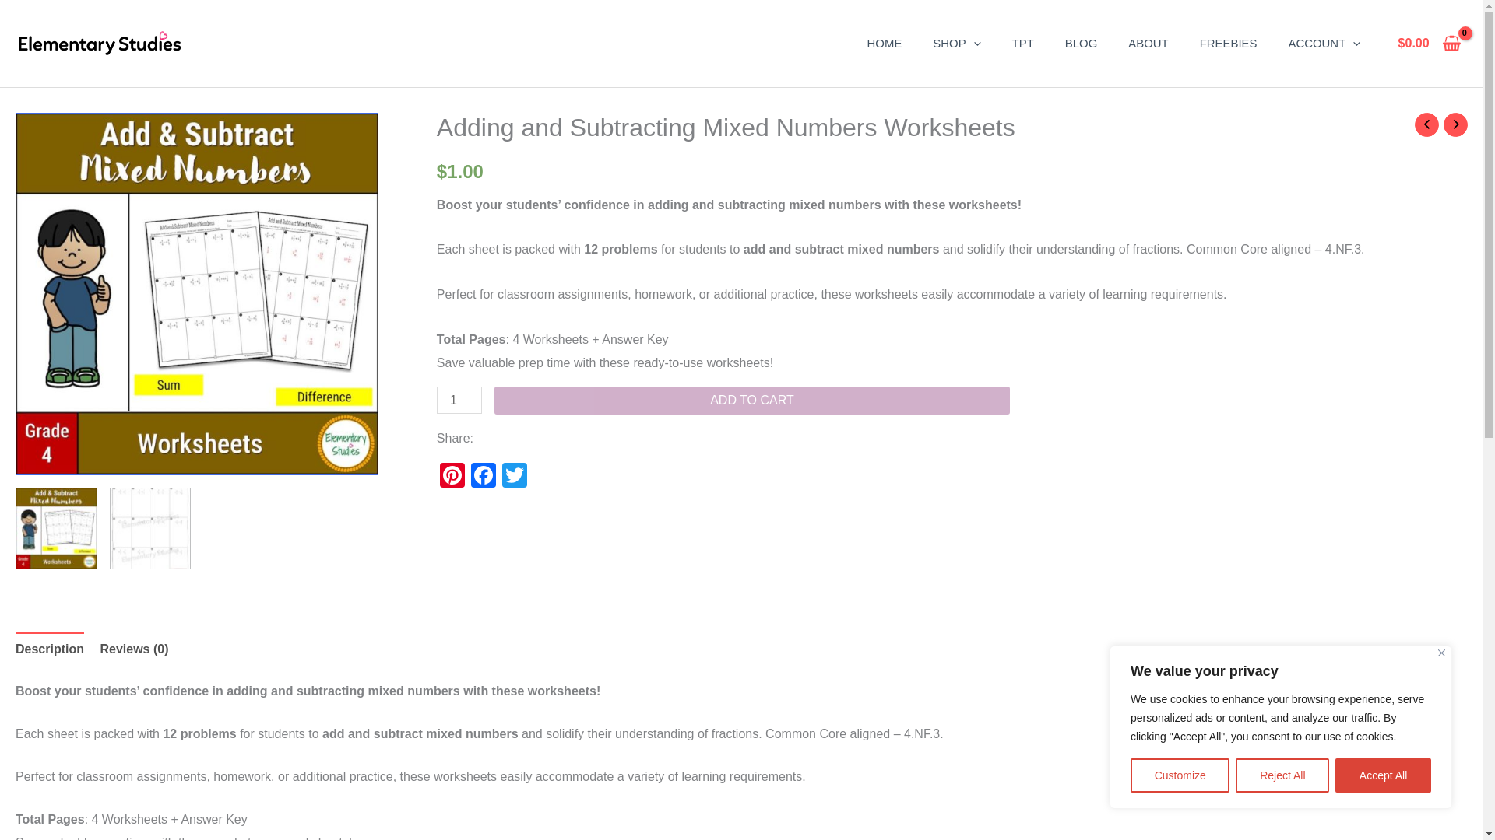 The height and width of the screenshot is (840, 1495). I want to click on ACCOUNT, so click(1324, 44).